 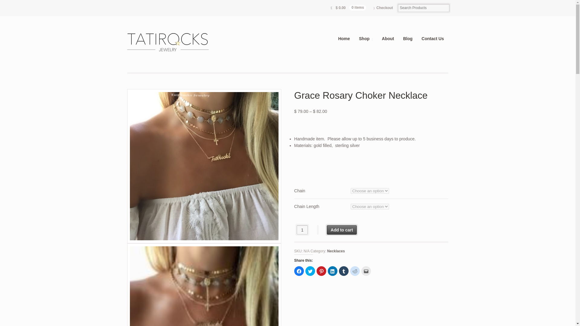 I want to click on Qty, so click(x=302, y=230).